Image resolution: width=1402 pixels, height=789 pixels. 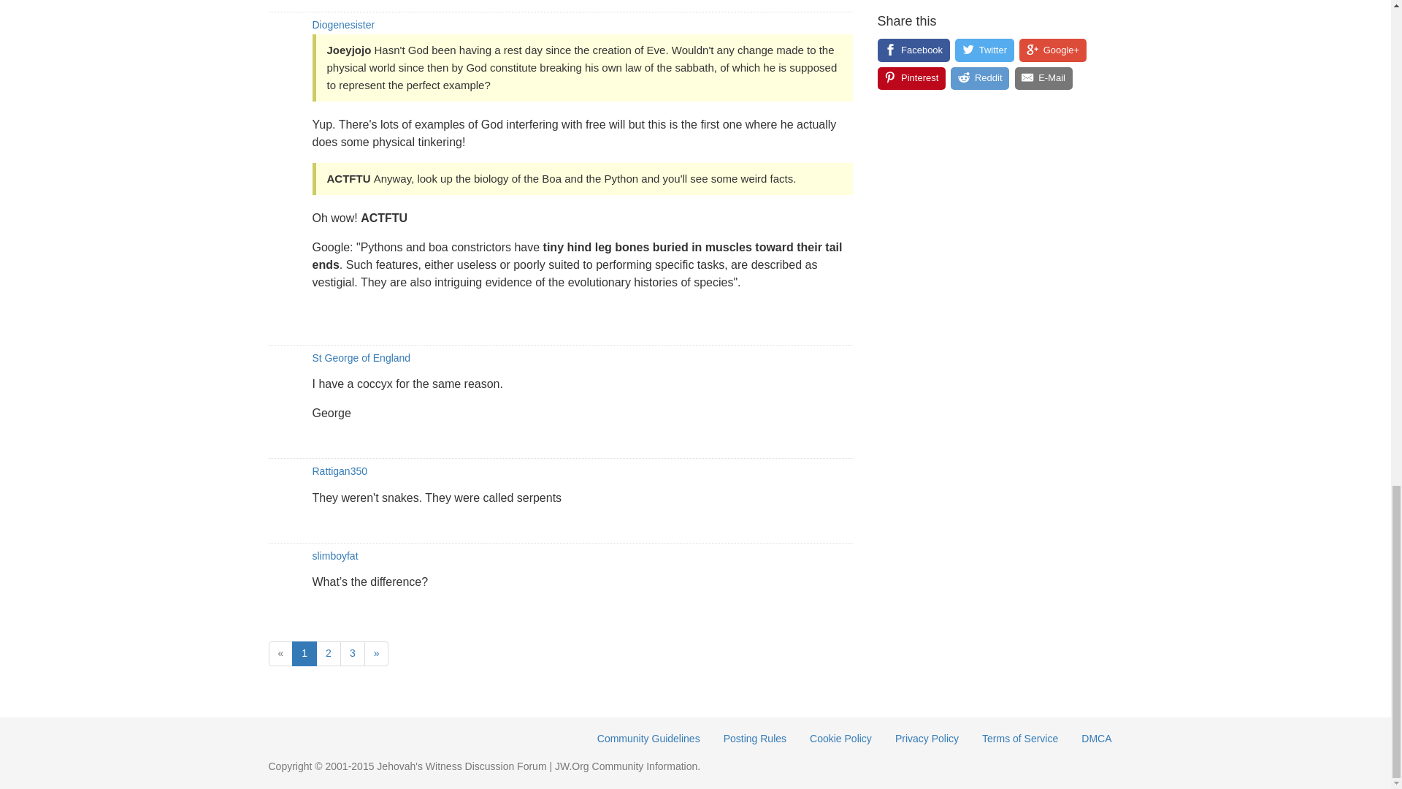 What do you see at coordinates (329, 653) in the screenshot?
I see `2` at bounding box center [329, 653].